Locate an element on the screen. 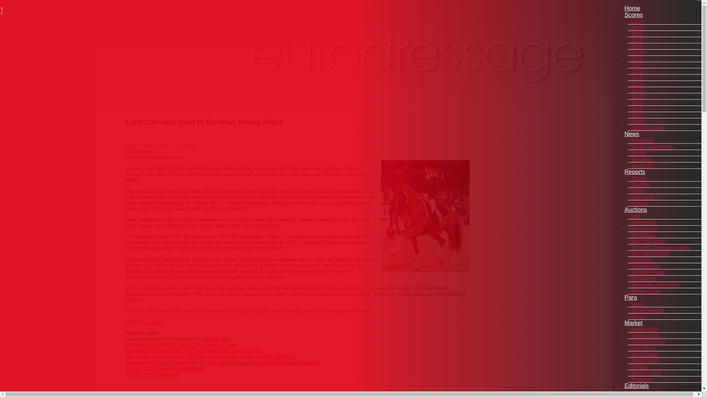  2008 is located at coordinates (637, 121).